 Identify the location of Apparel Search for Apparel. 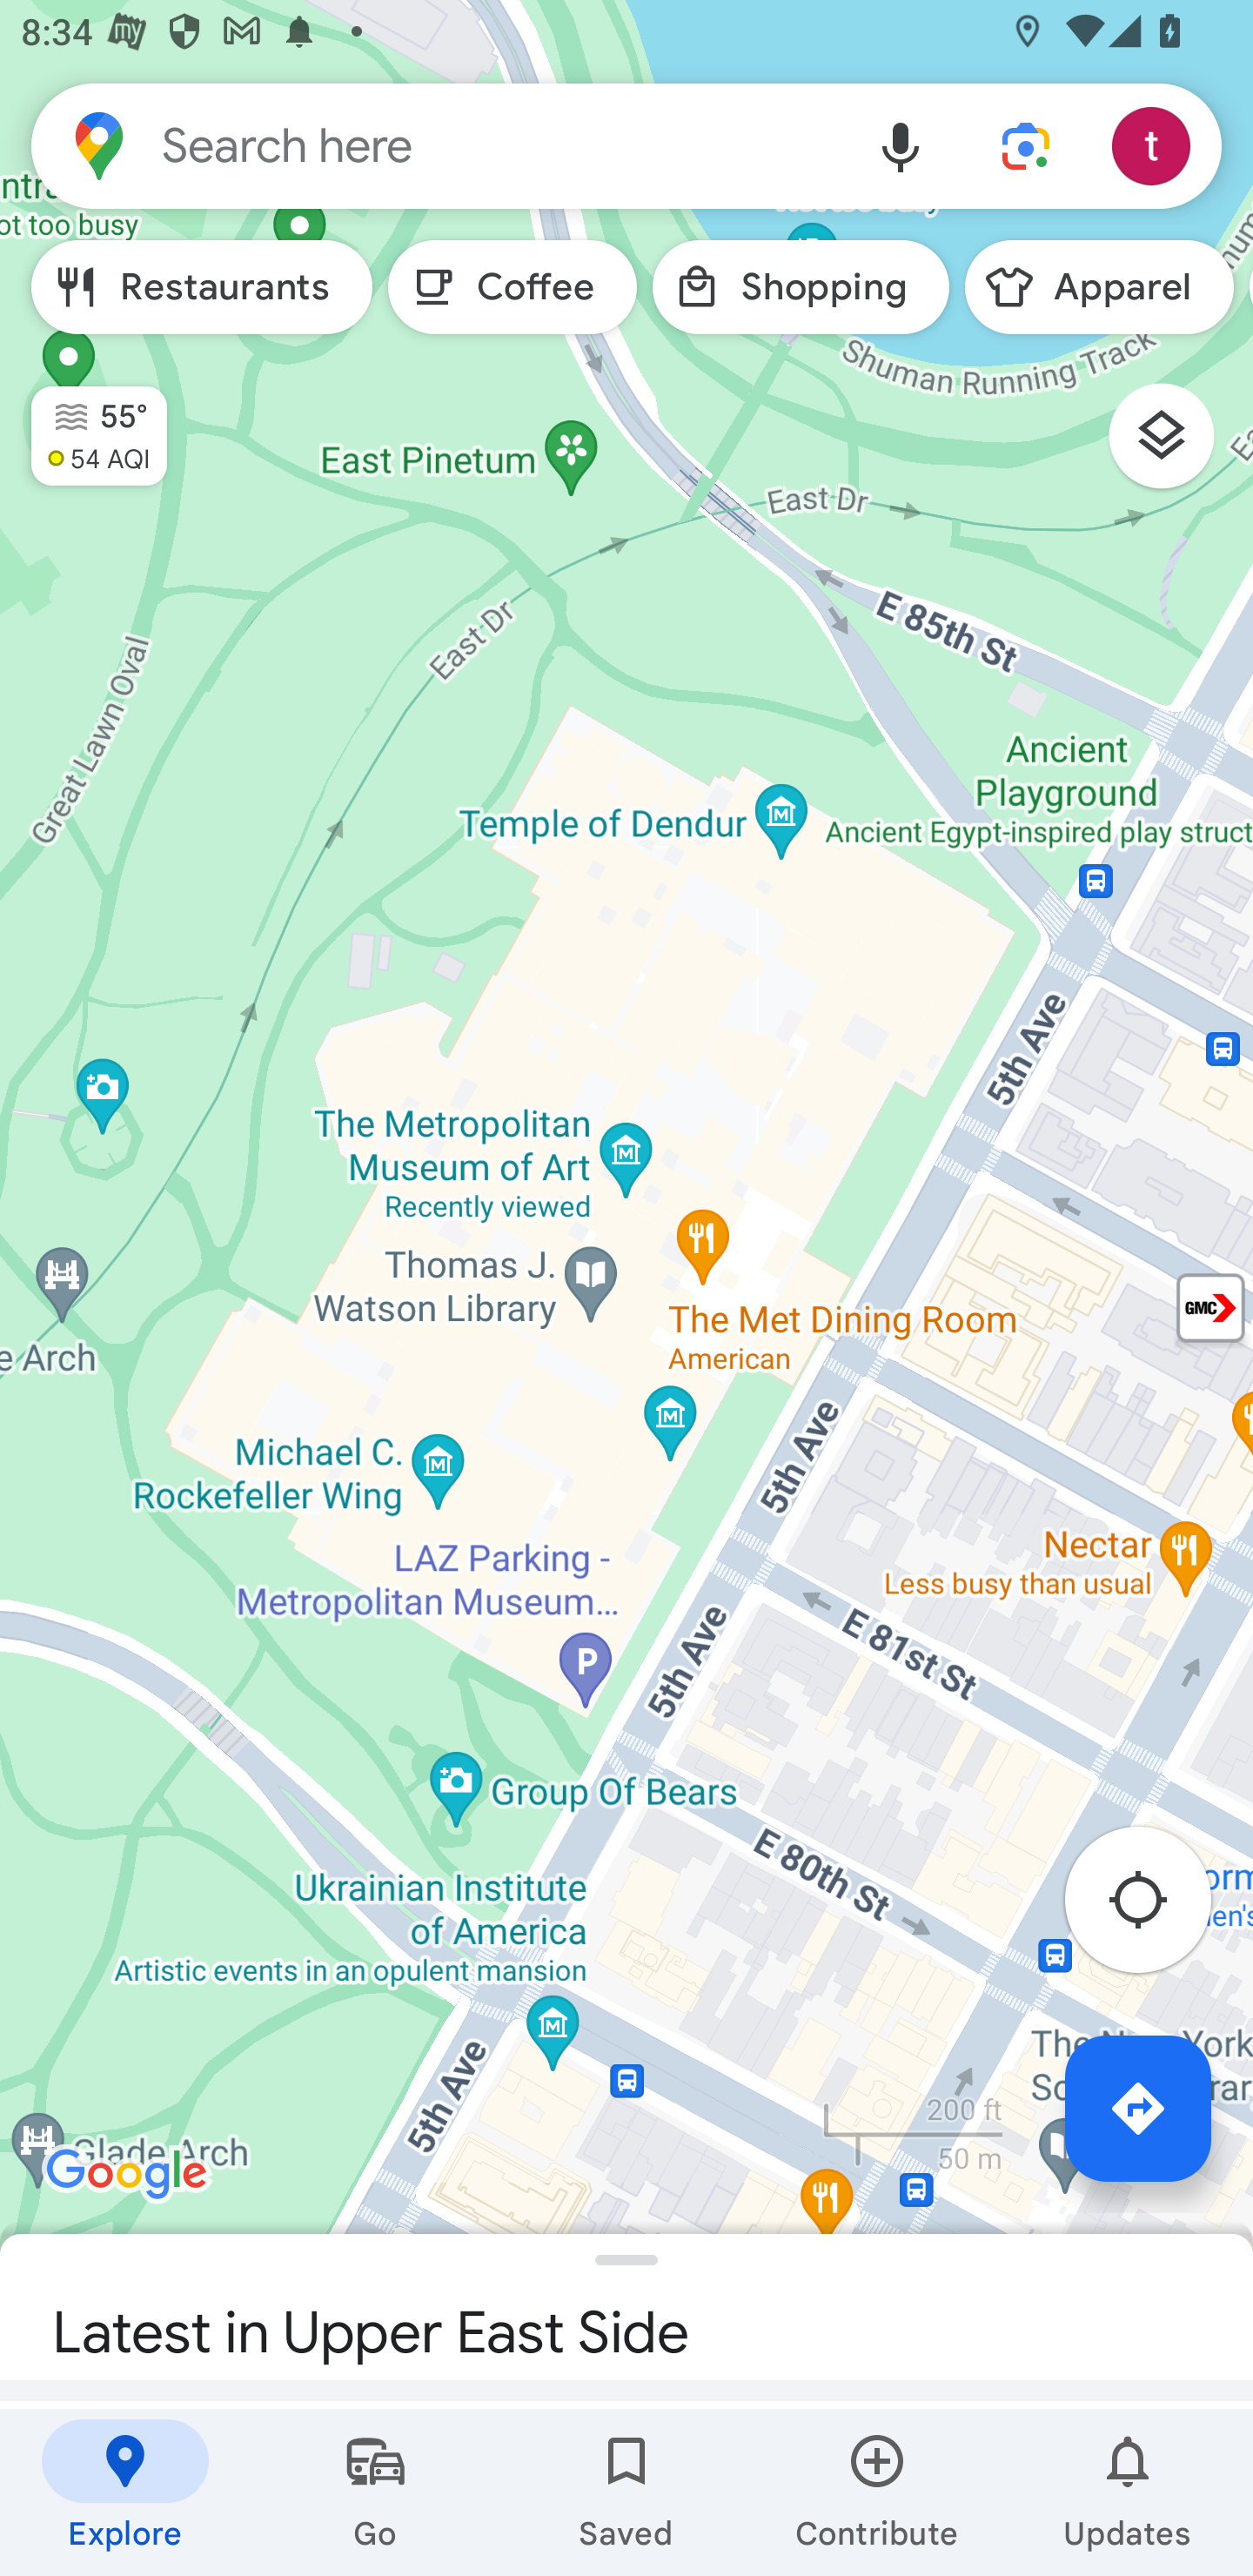
(1099, 287).